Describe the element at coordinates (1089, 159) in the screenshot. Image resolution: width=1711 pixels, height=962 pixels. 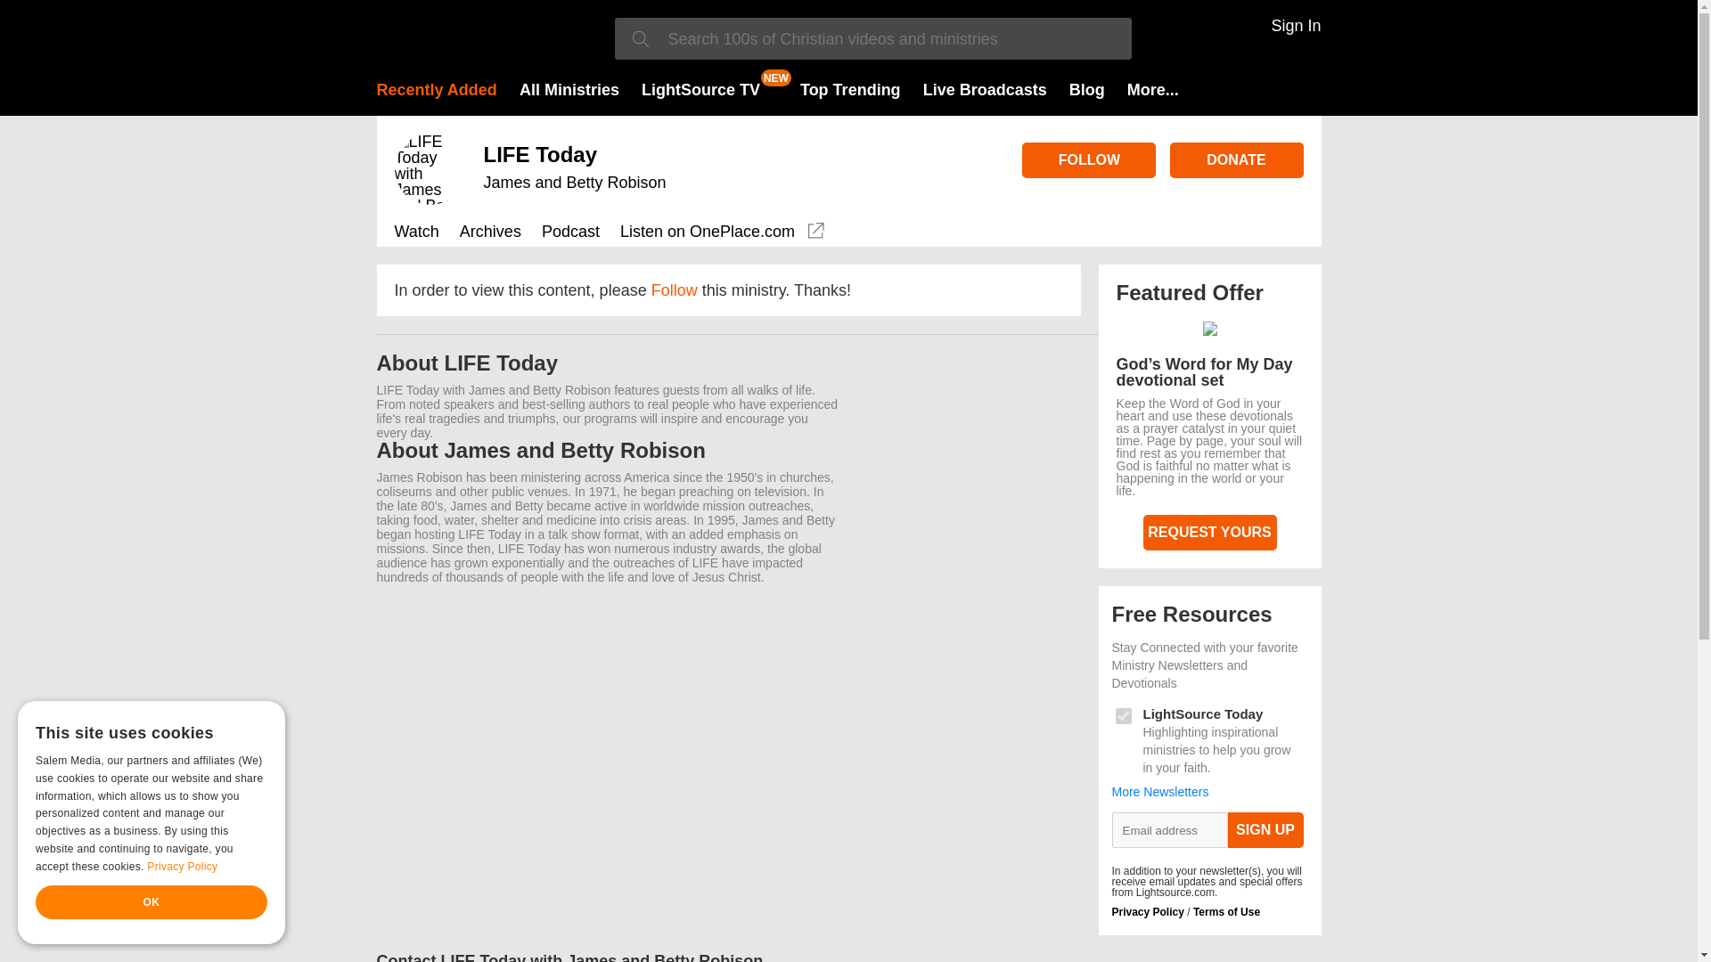
I see `FOLLOW` at that location.